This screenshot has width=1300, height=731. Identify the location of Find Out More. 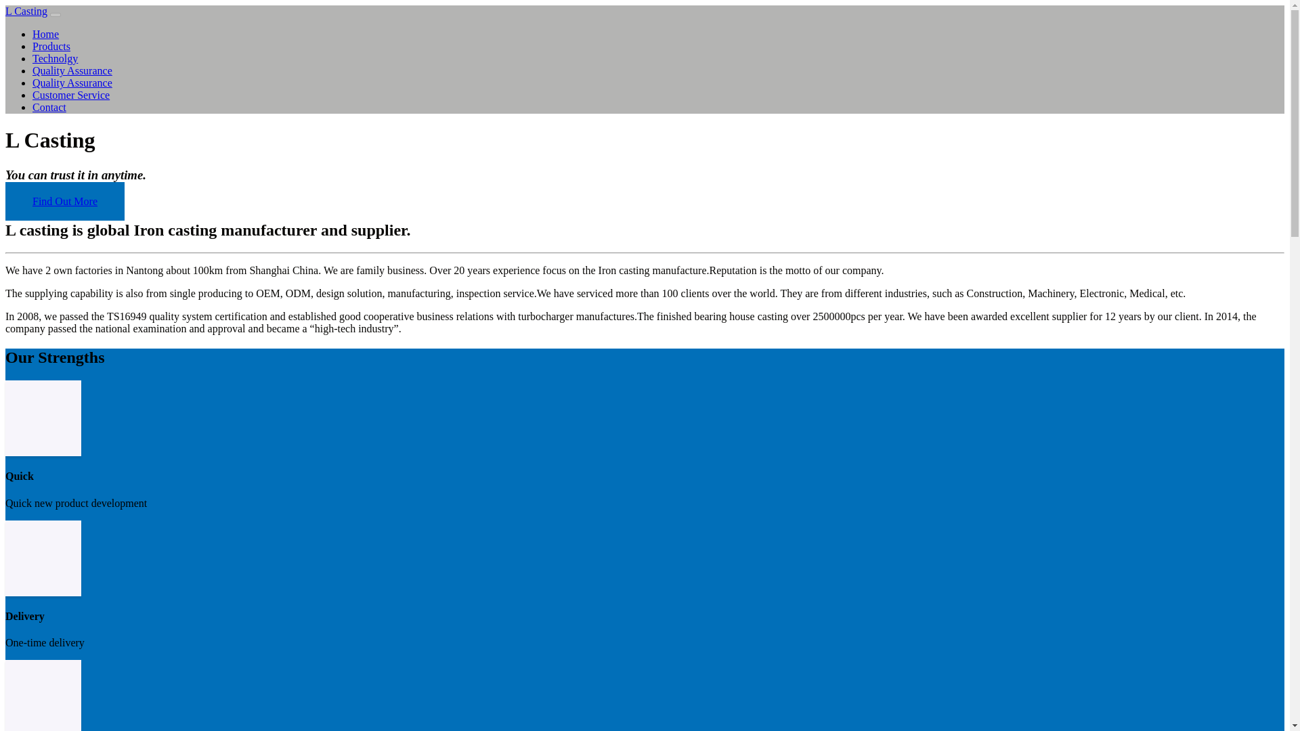
(65, 201).